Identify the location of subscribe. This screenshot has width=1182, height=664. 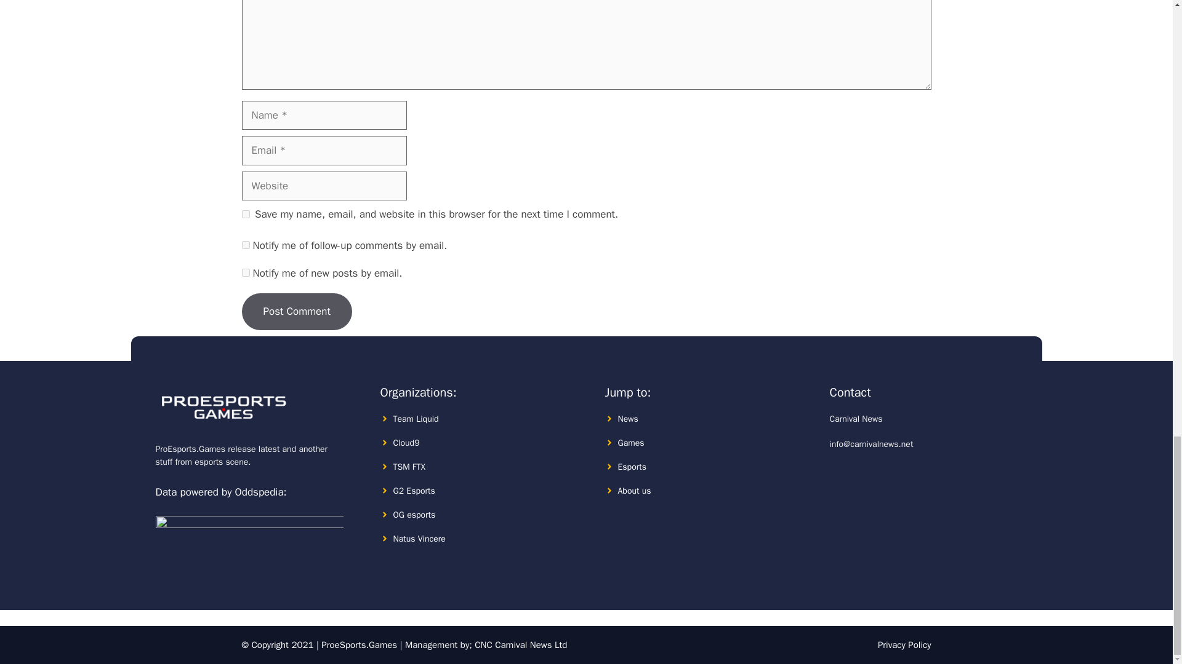
(245, 273).